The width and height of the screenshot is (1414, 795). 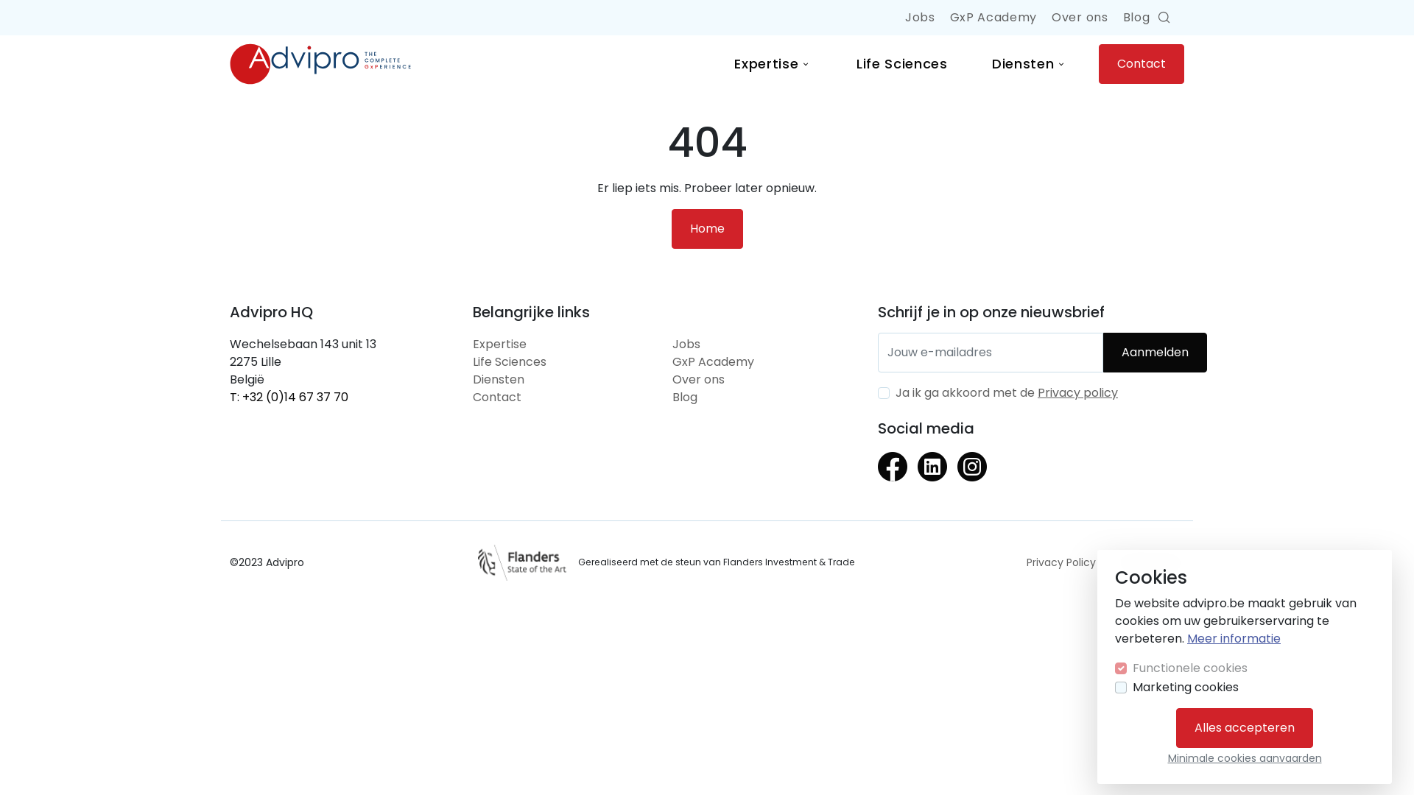 I want to click on Blog, so click(x=1137, y=18).